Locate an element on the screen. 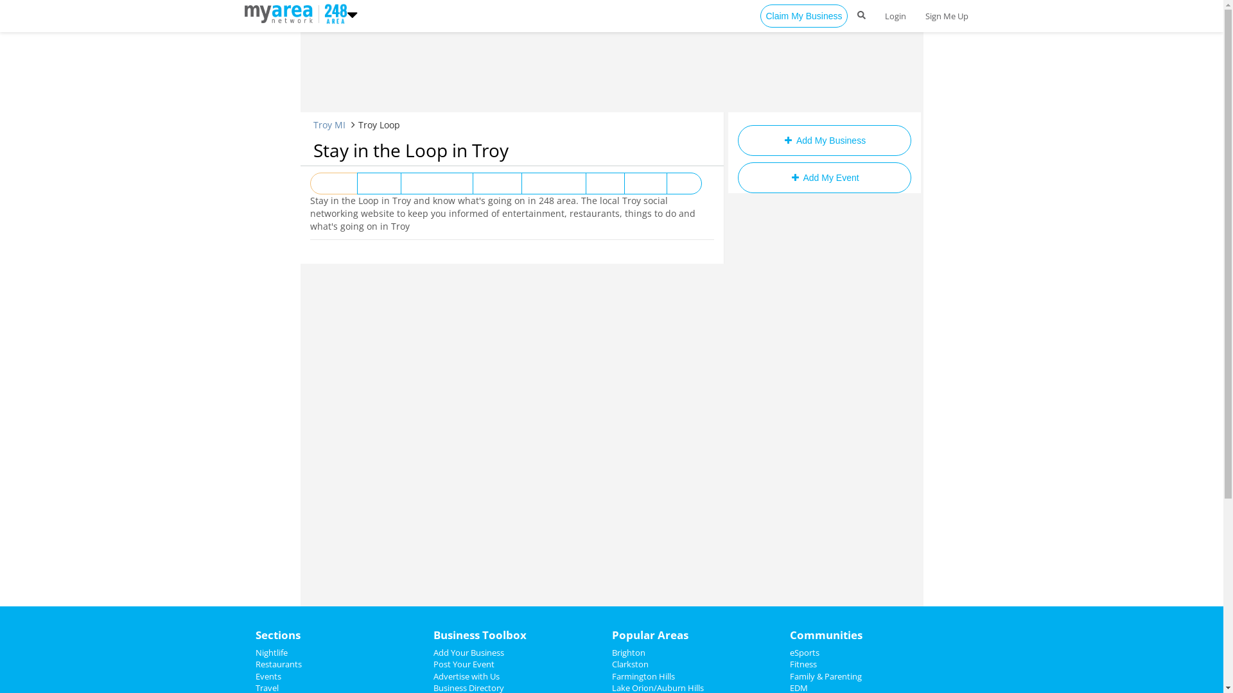  Troy MI is located at coordinates (329, 124).